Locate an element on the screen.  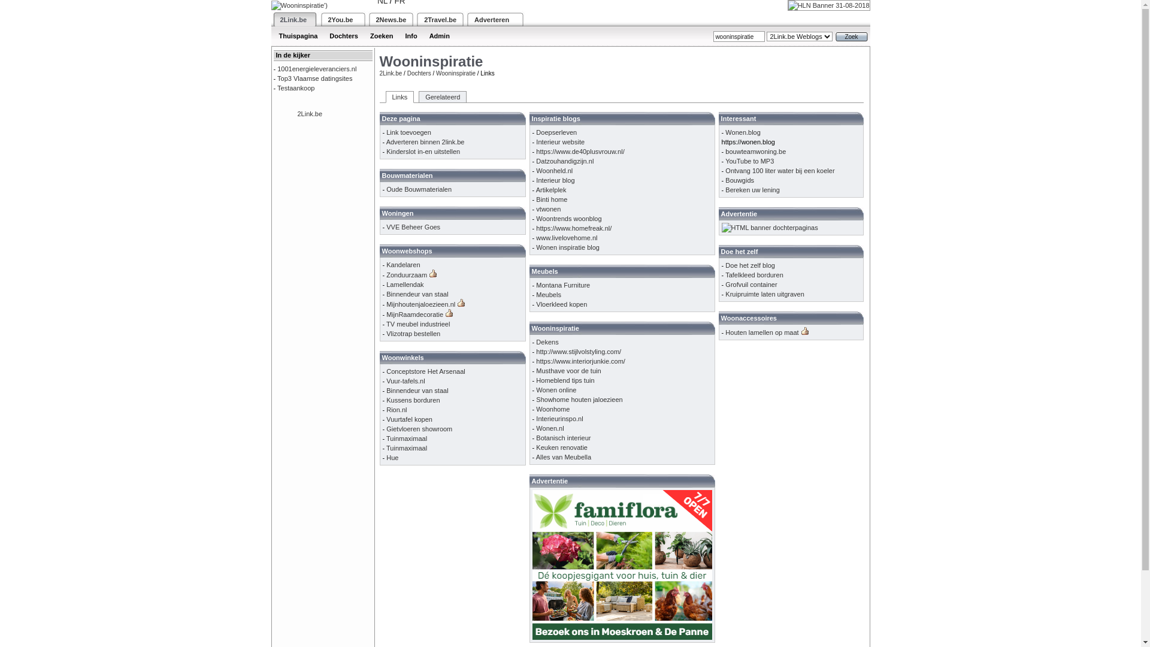
Dochters is located at coordinates (344, 36).